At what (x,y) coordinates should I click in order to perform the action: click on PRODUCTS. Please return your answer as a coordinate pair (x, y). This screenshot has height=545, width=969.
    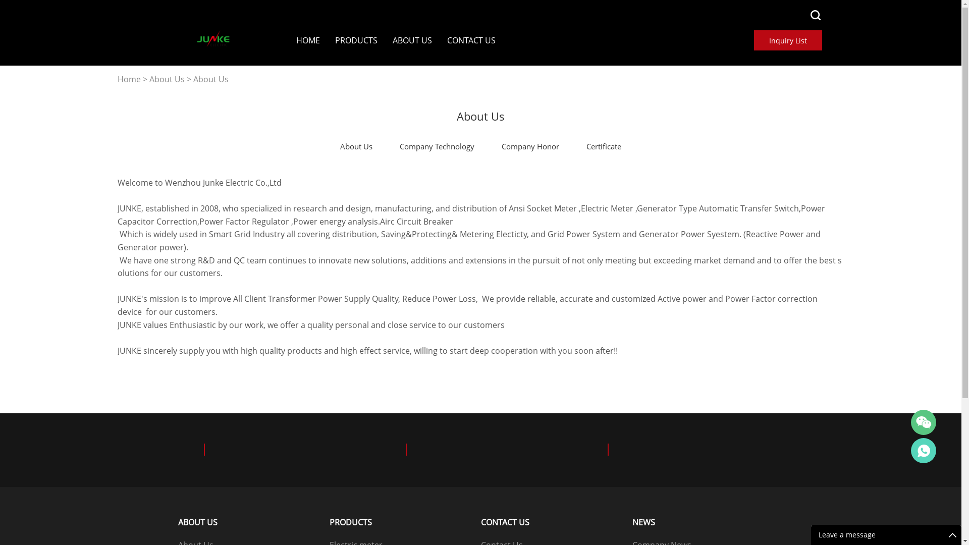
    Looking at the image, I should click on (356, 40).